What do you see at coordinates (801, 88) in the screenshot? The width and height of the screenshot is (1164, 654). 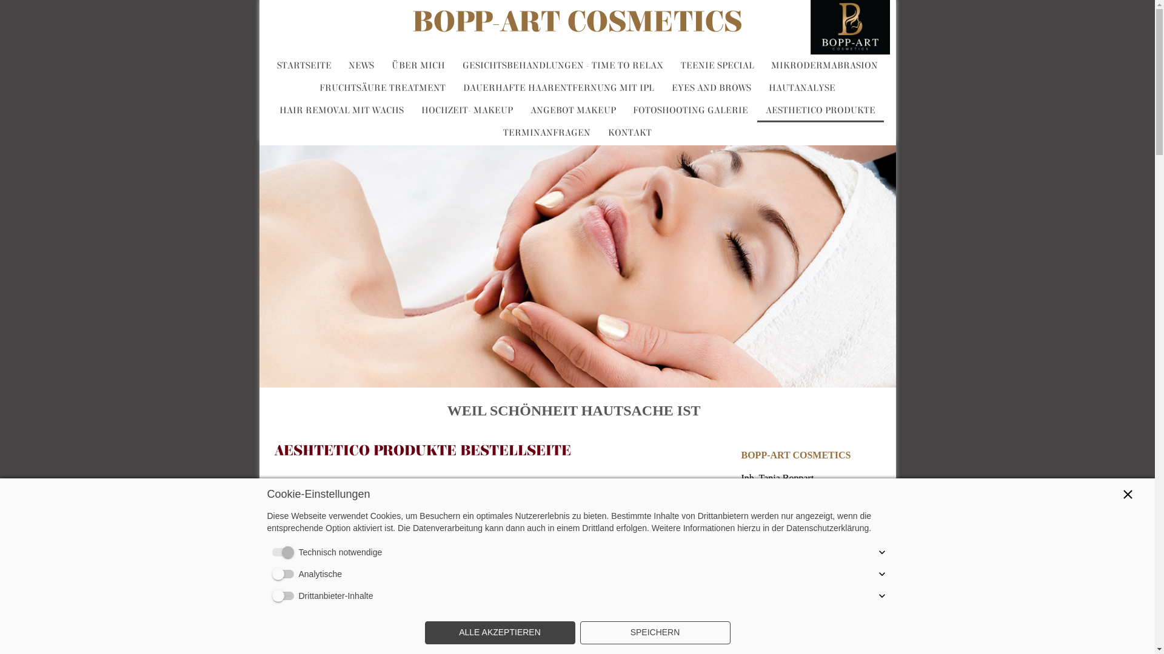 I see `HAUTANALYSE` at bounding box center [801, 88].